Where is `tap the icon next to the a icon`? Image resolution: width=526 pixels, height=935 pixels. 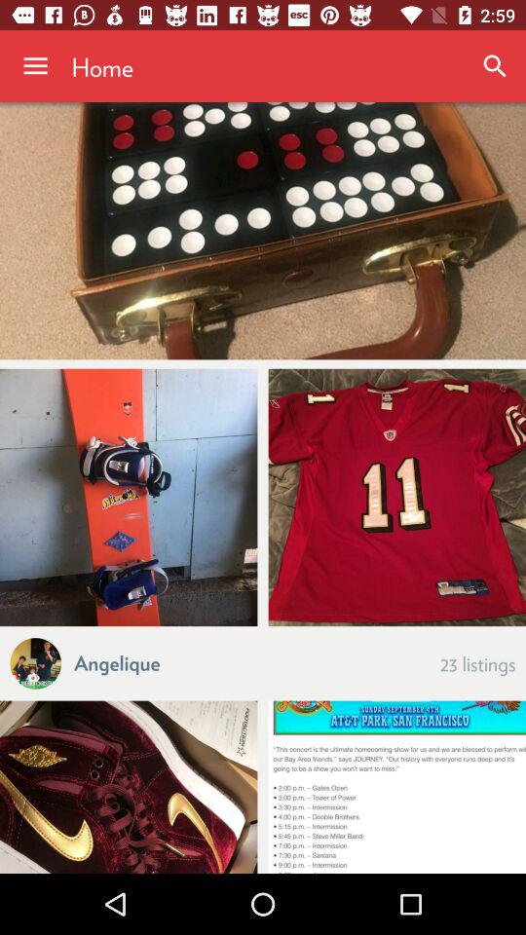
tap the icon next to the a icon is located at coordinates (117, 662).